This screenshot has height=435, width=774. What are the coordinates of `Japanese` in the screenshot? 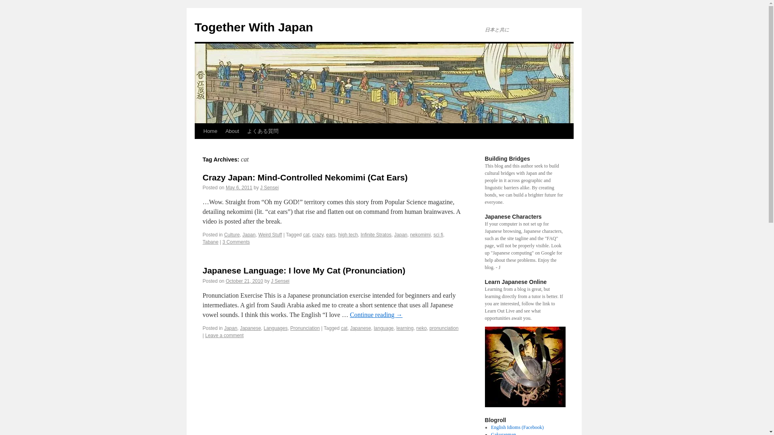 It's located at (360, 328).